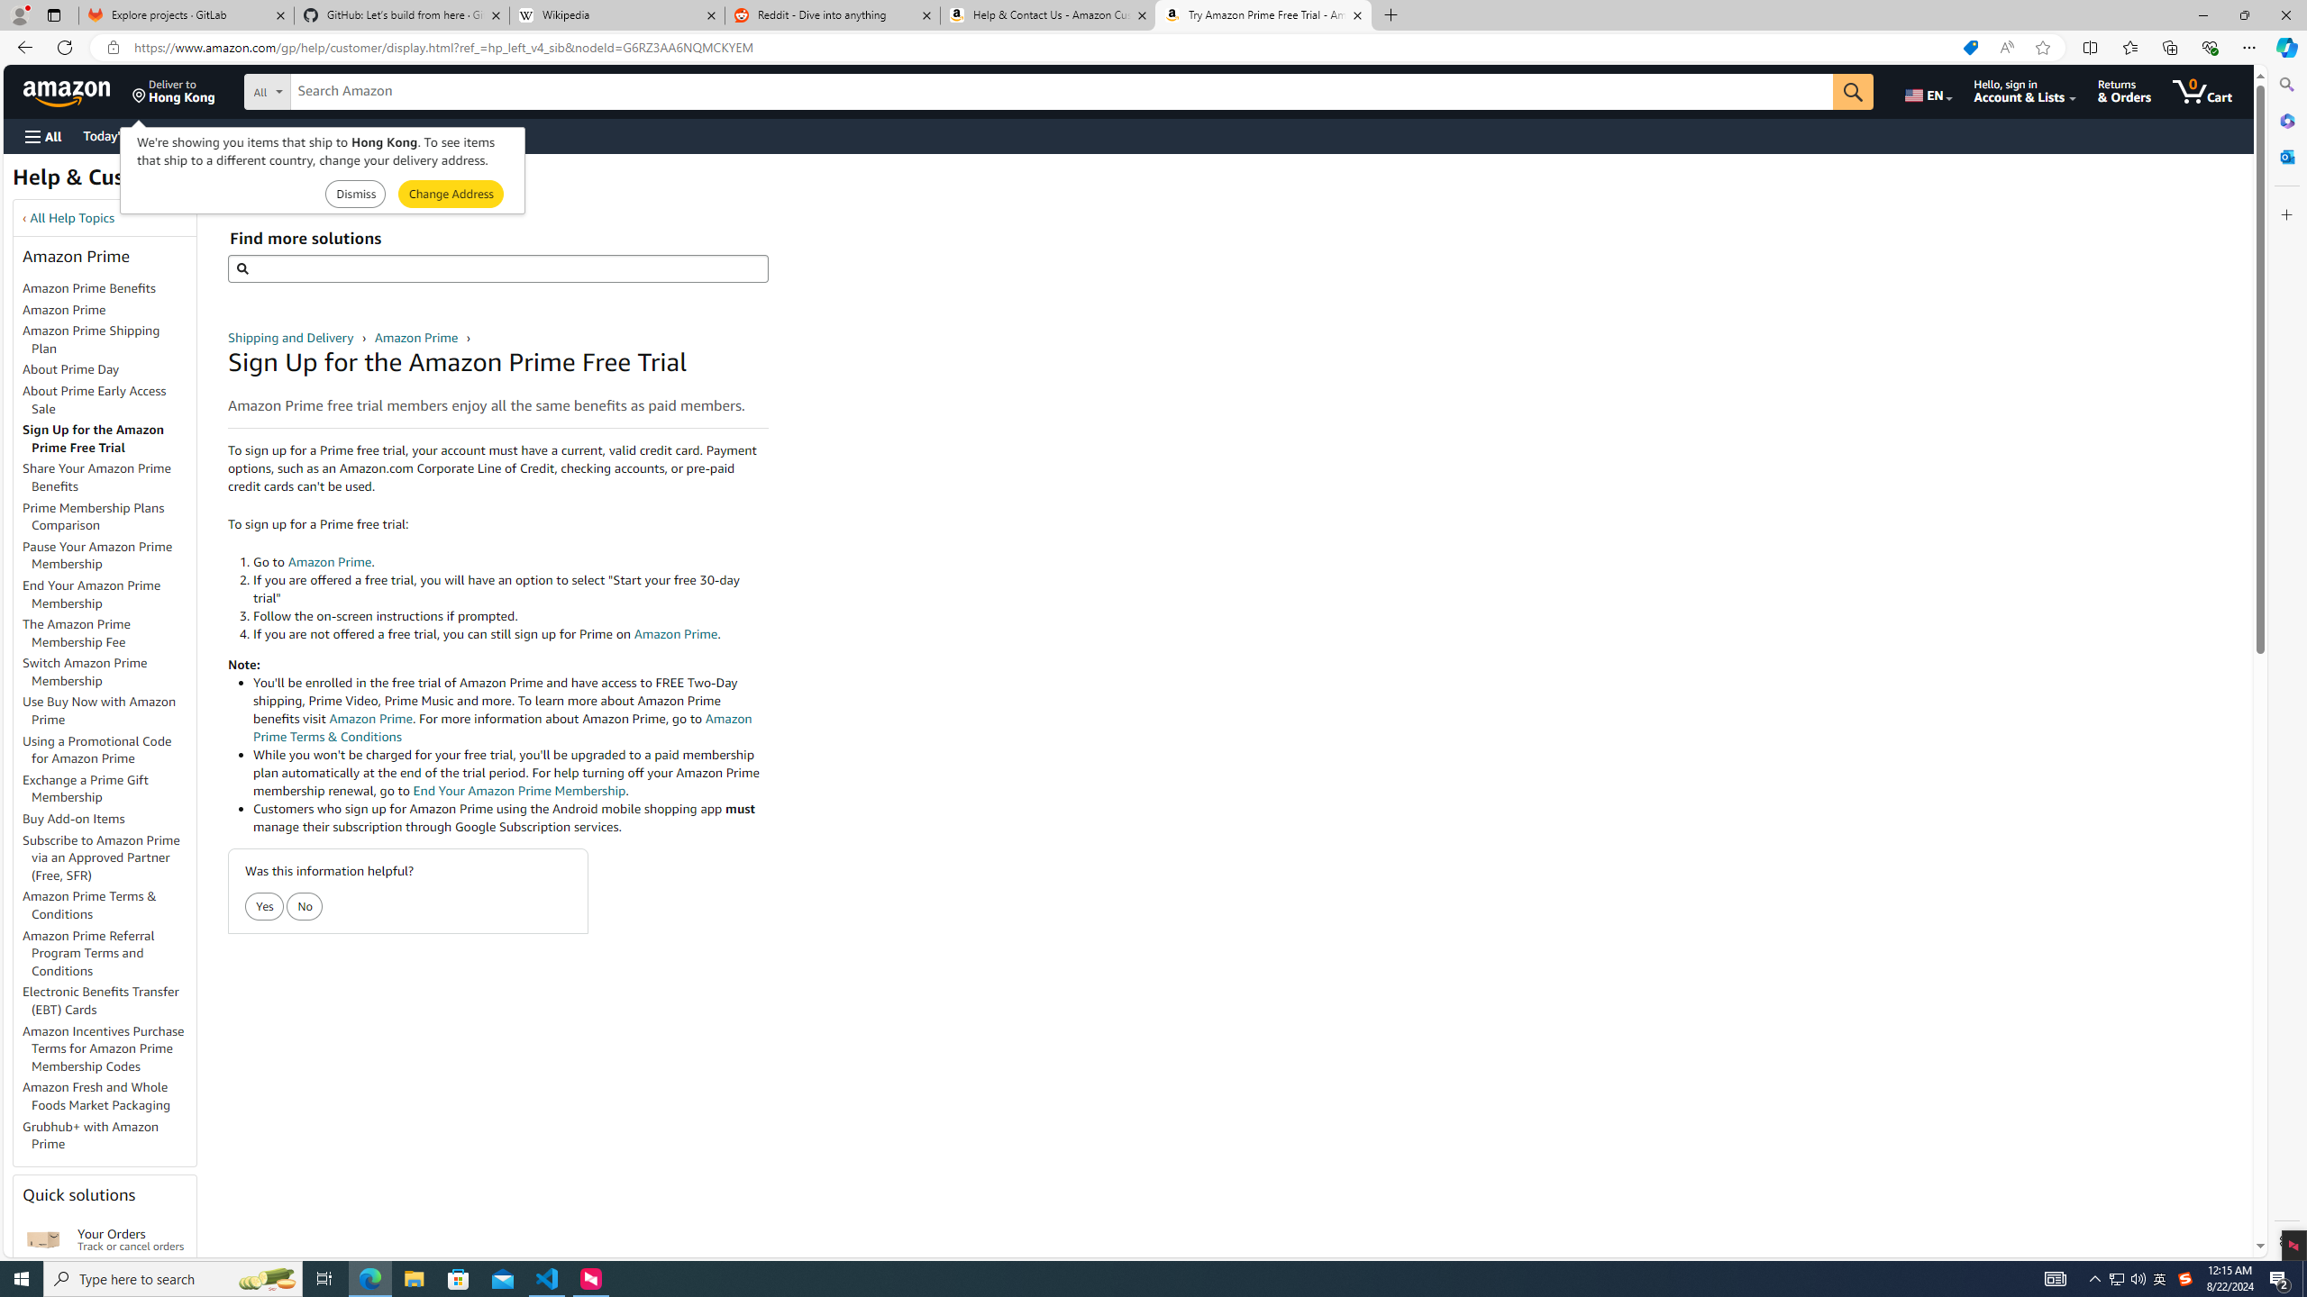 The width and height of the screenshot is (2307, 1297). What do you see at coordinates (109, 478) in the screenshot?
I see `Share Your Amazon Prime Benefits` at bounding box center [109, 478].